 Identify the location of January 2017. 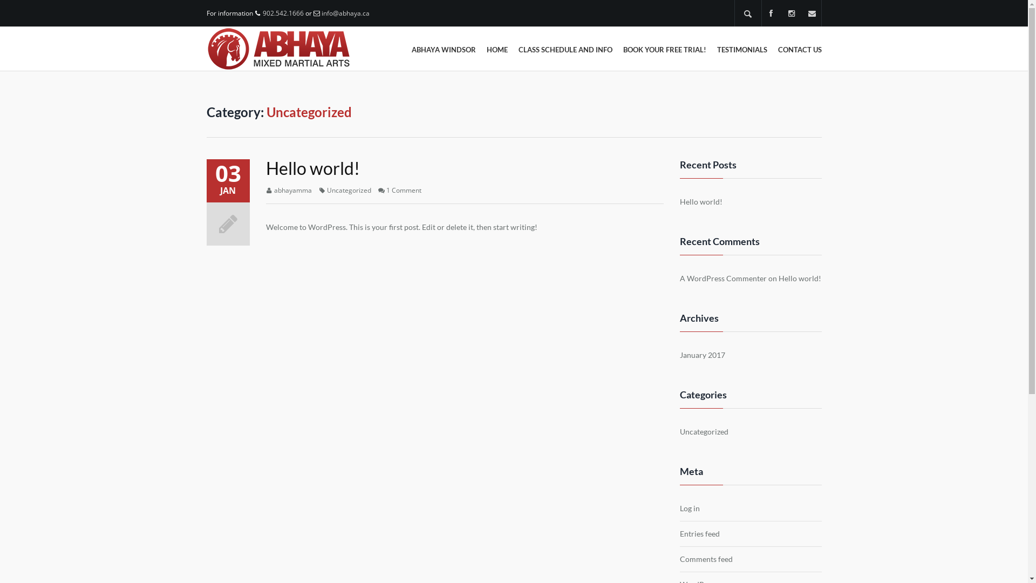
(703, 355).